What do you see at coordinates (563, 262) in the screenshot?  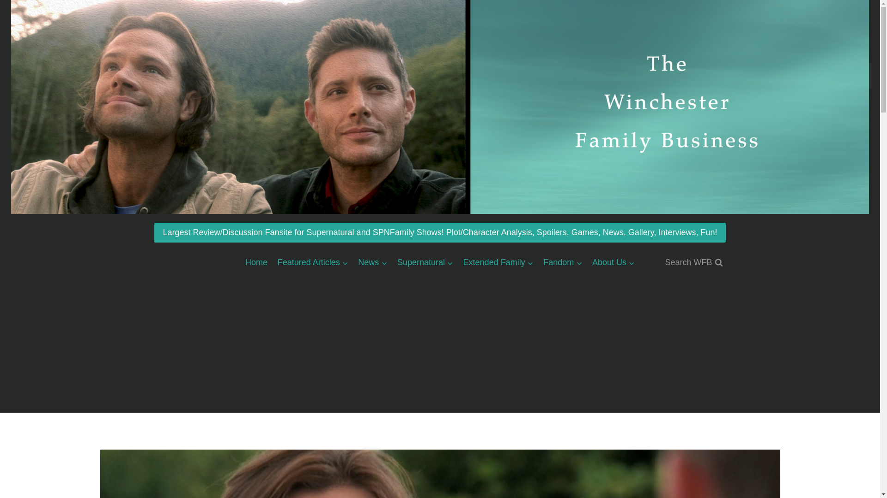 I see `Fandom` at bounding box center [563, 262].